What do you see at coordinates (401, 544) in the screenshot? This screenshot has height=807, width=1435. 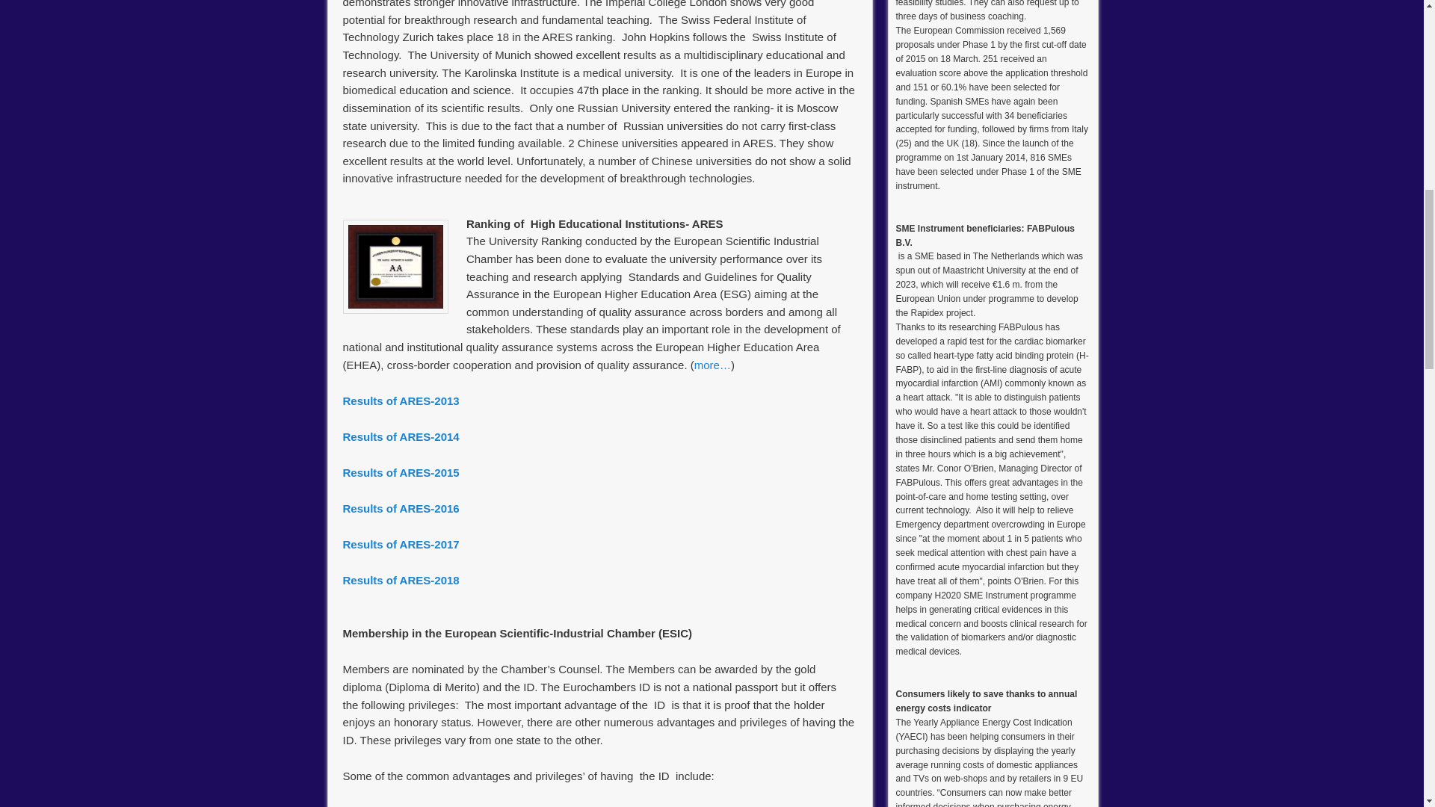 I see `Results of ARES-2017` at bounding box center [401, 544].